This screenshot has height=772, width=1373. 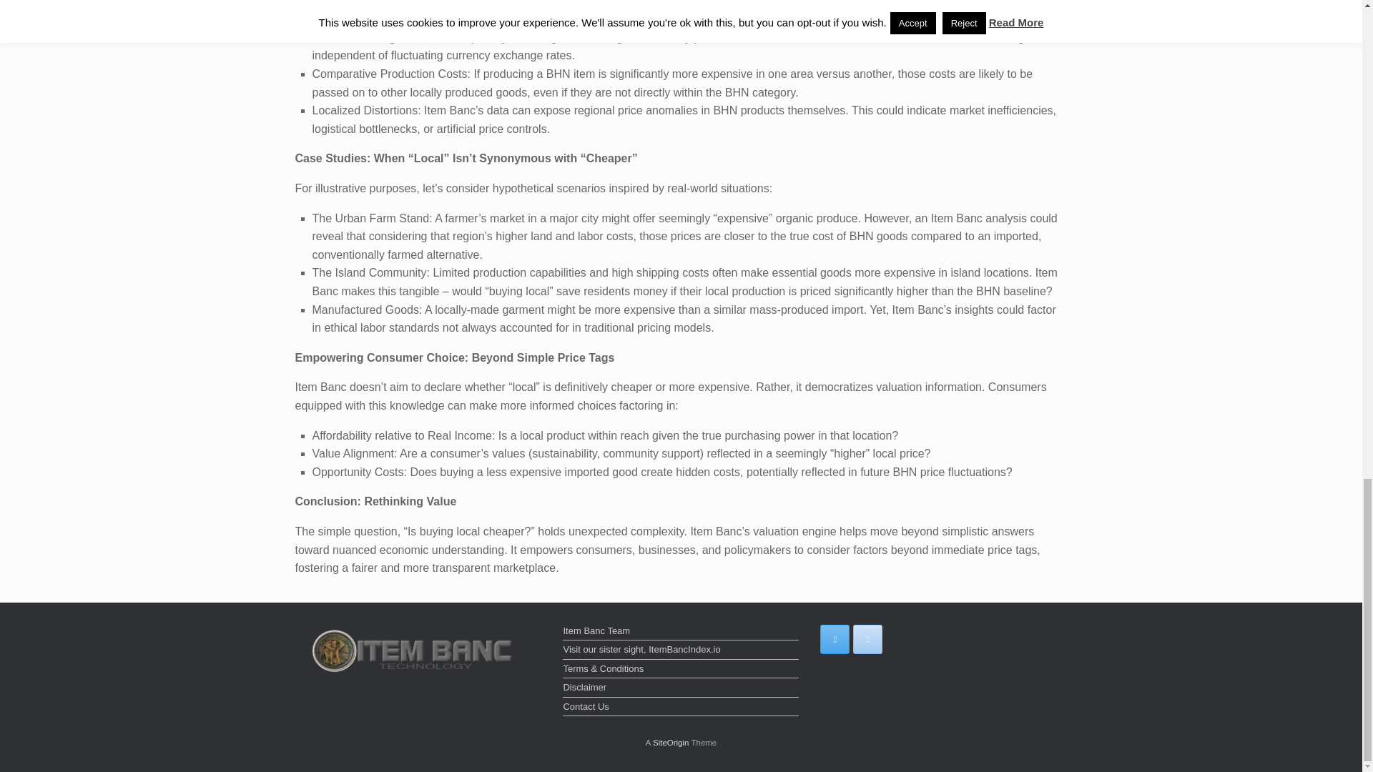 I want to click on Visit our sister sight, ItemBancIndex.io, so click(x=681, y=650).